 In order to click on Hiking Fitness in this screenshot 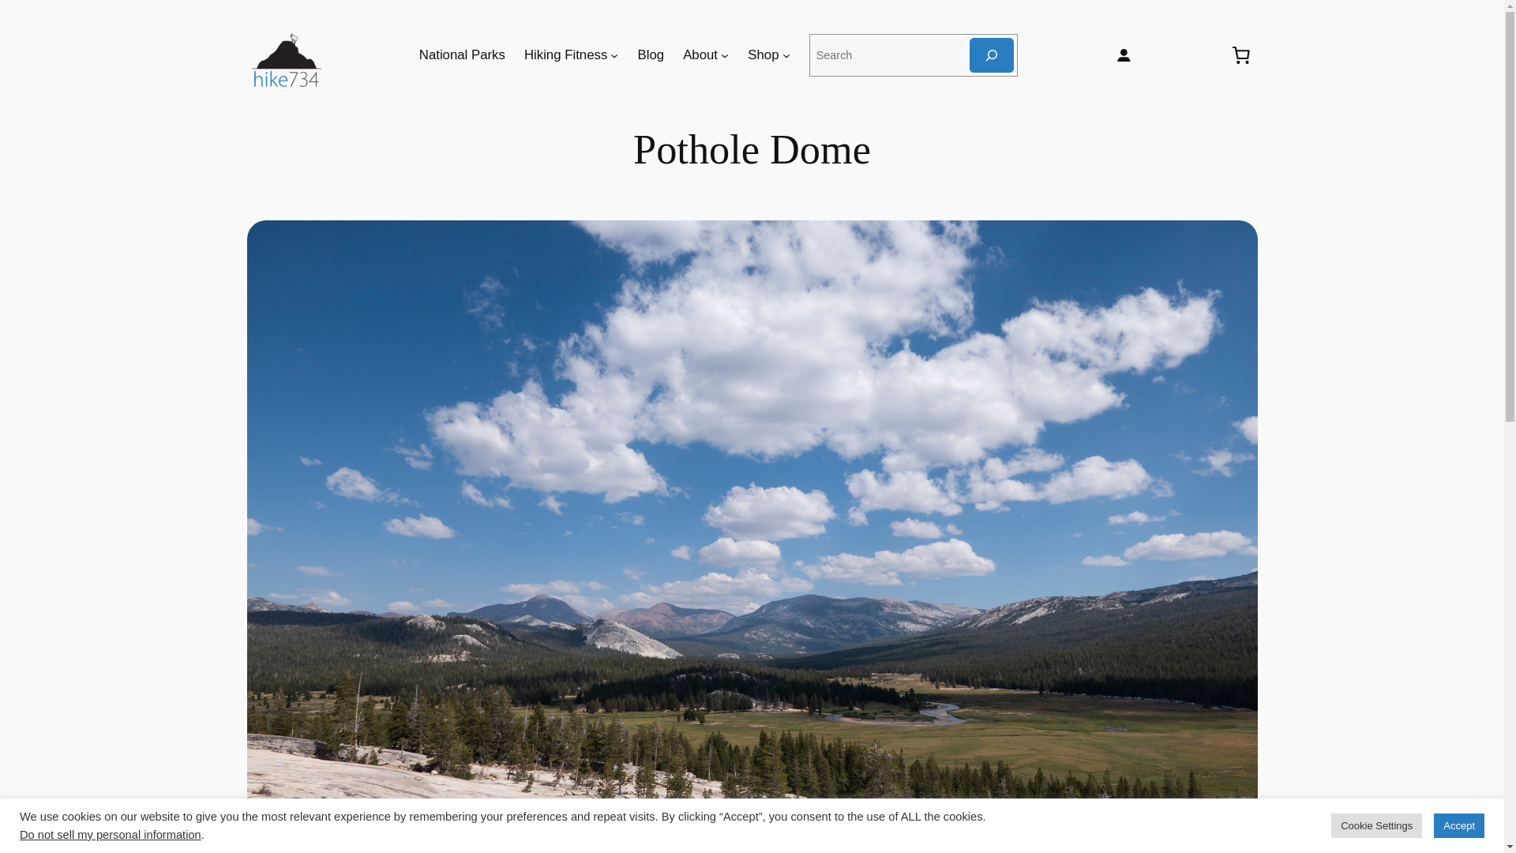, I will do `click(565, 55)`.